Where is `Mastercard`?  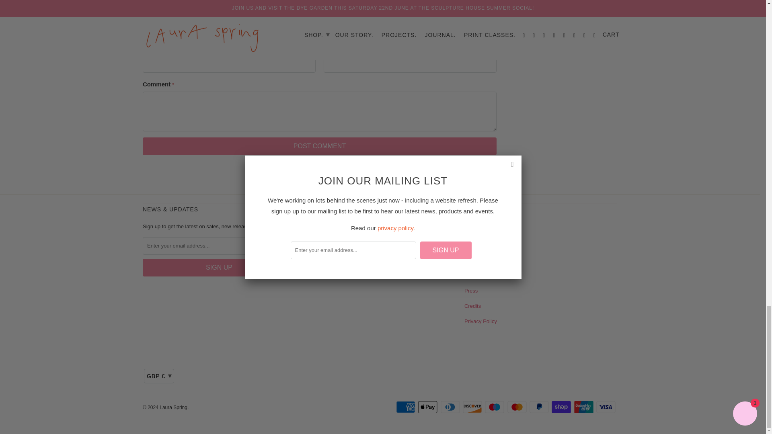 Mastercard is located at coordinates (517, 407).